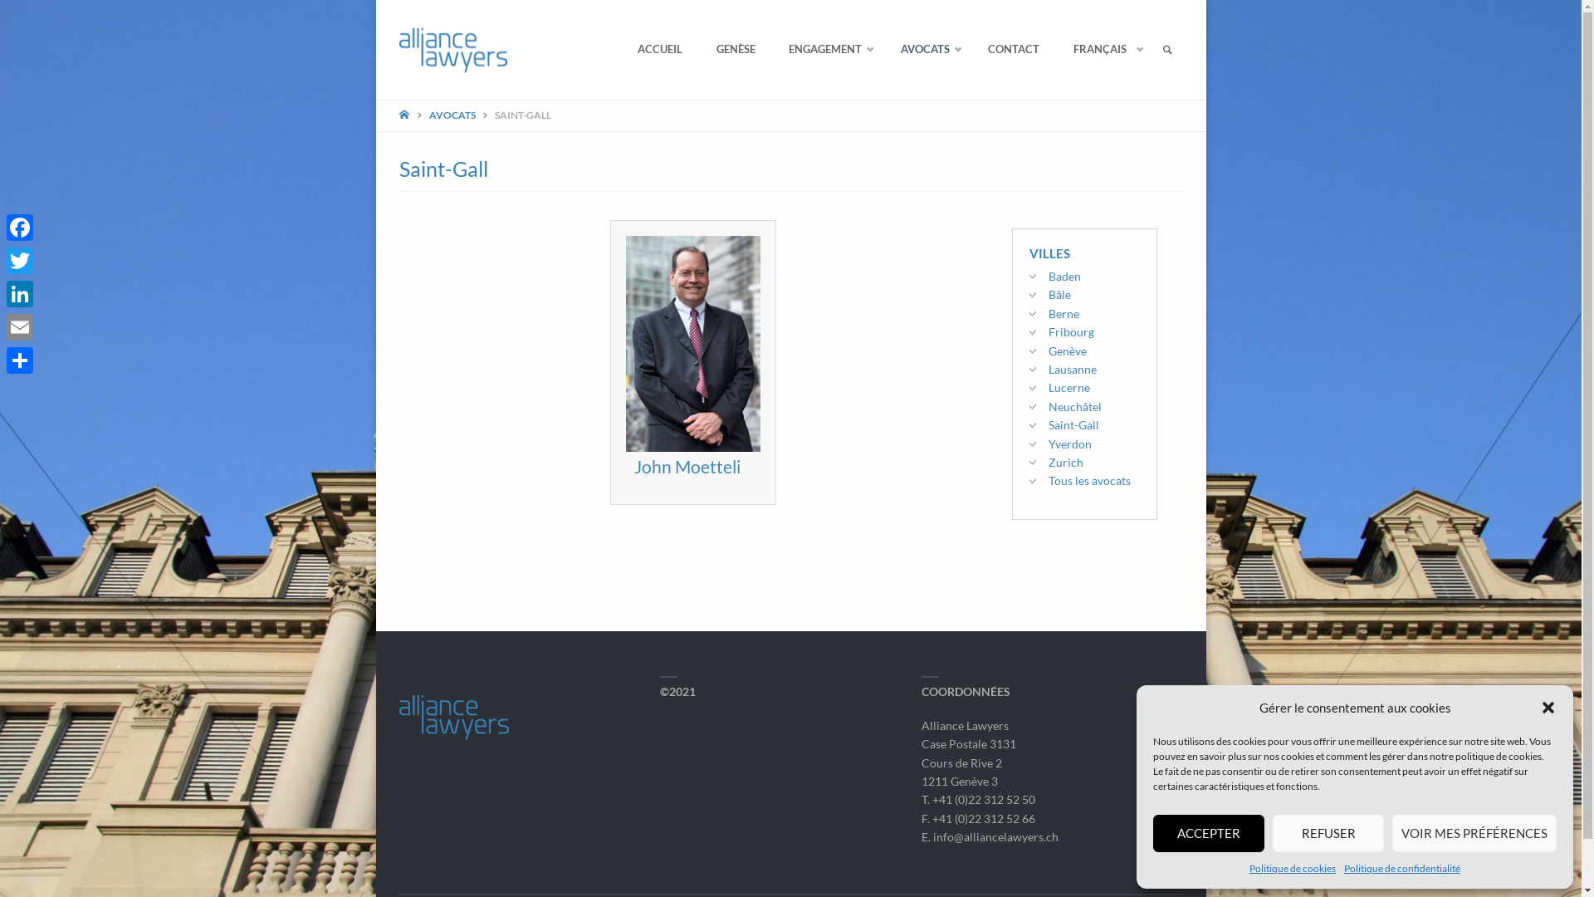 Image resolution: width=1594 pixels, height=897 pixels. I want to click on Berne, so click(1063, 314).